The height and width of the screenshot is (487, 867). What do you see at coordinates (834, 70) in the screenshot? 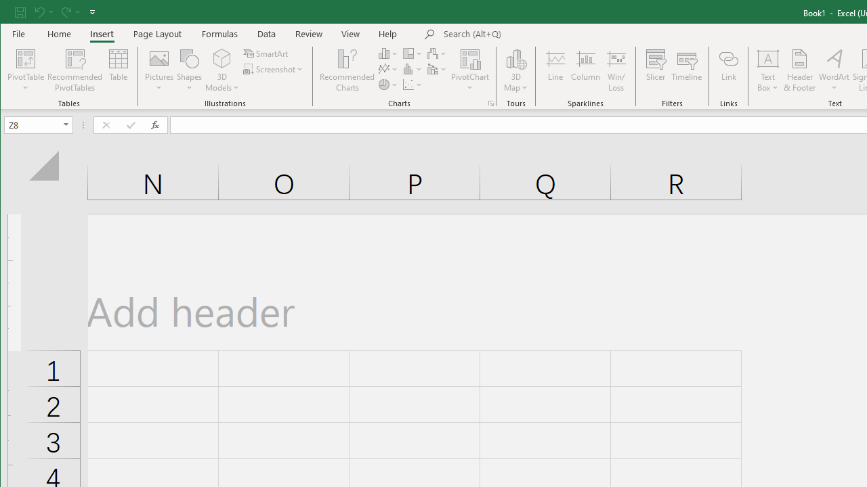
I see `WordArt` at bounding box center [834, 70].